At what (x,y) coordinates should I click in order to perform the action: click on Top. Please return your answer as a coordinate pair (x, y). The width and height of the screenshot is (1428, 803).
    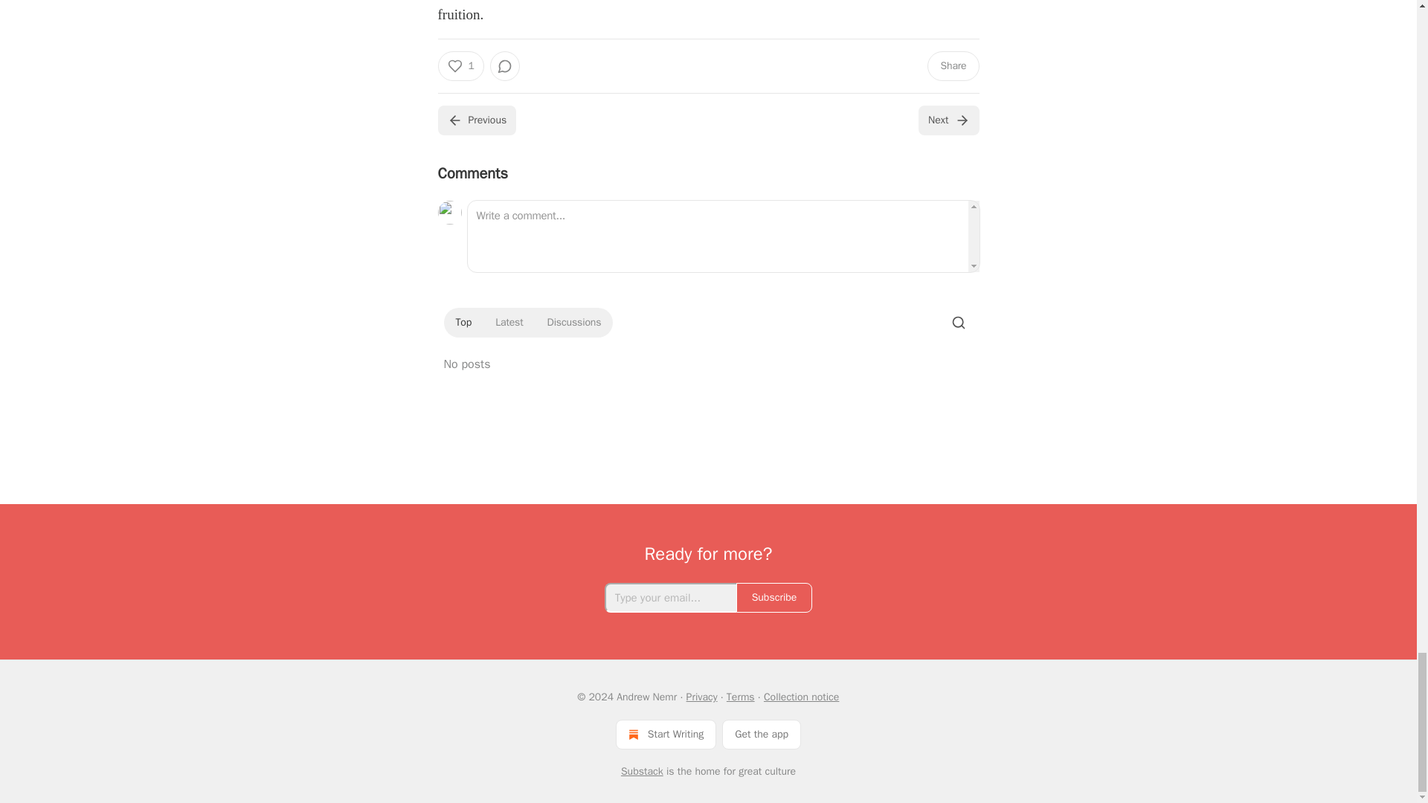
    Looking at the image, I should click on (463, 323).